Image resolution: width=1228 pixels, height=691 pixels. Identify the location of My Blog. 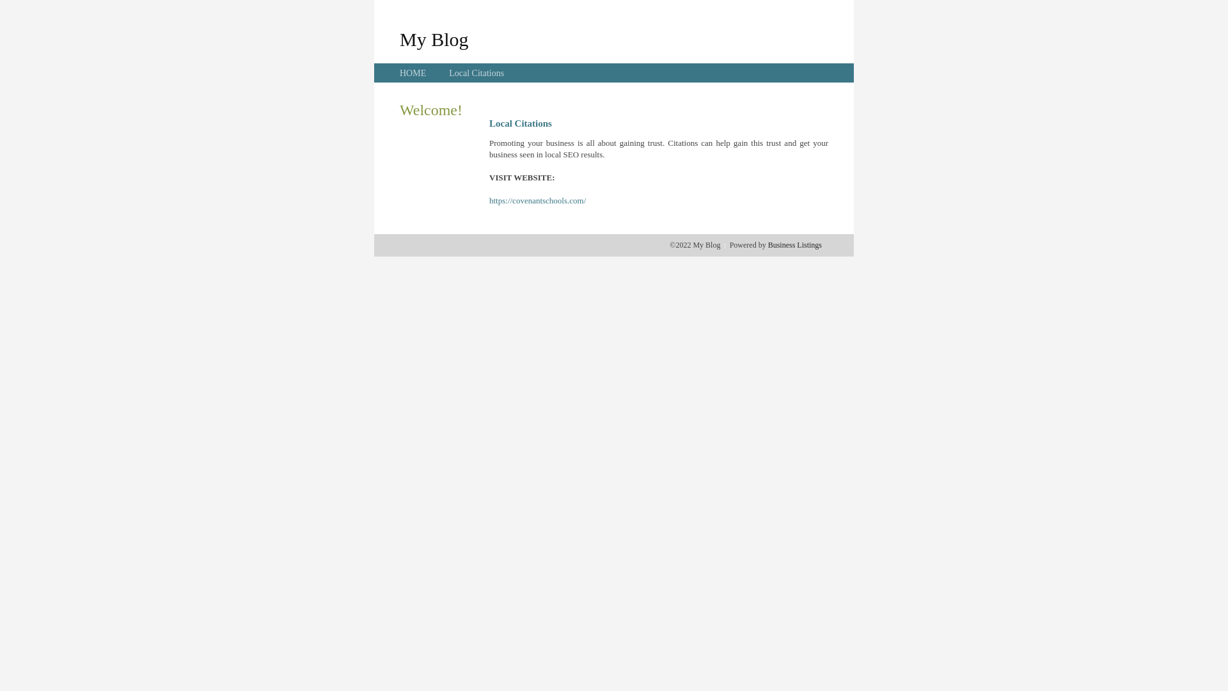
(434, 39).